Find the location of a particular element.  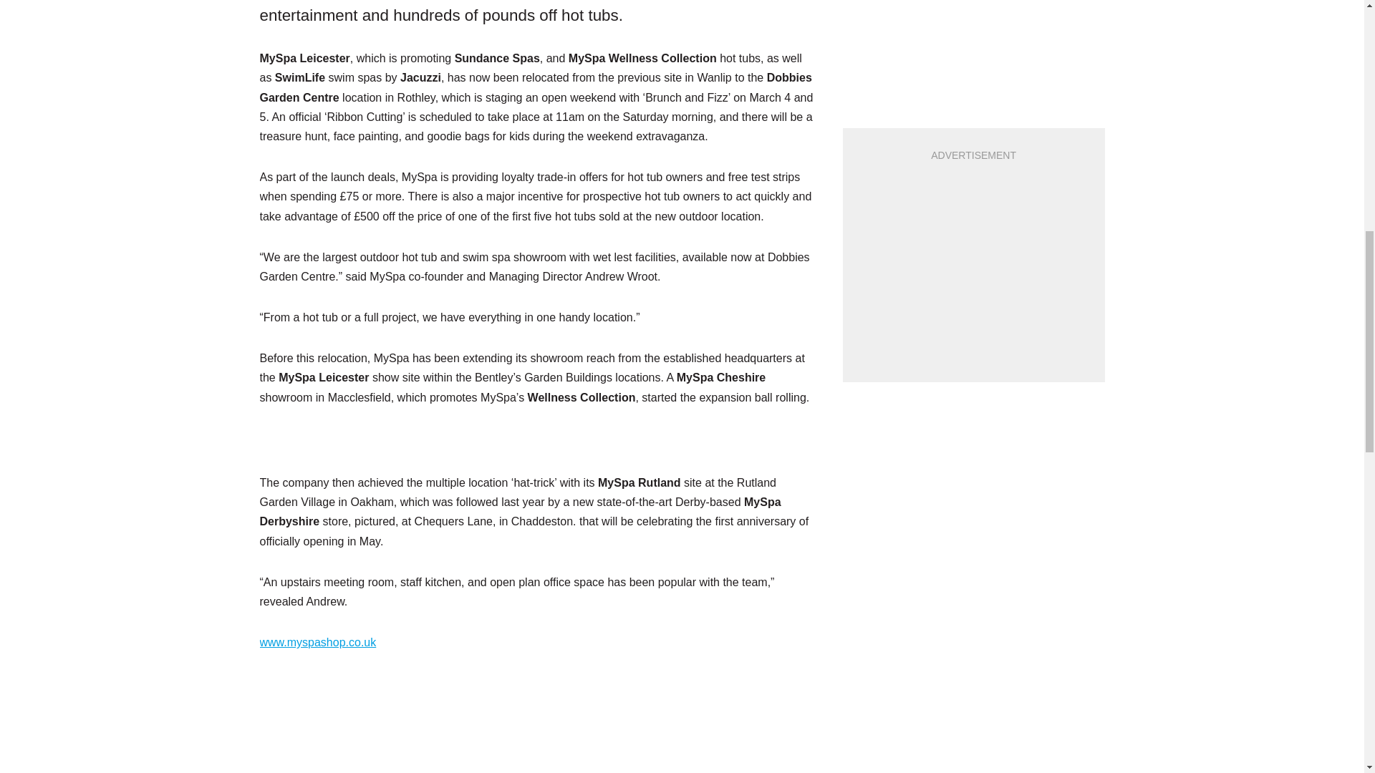

www.myspashop.co.uk is located at coordinates (317, 642).